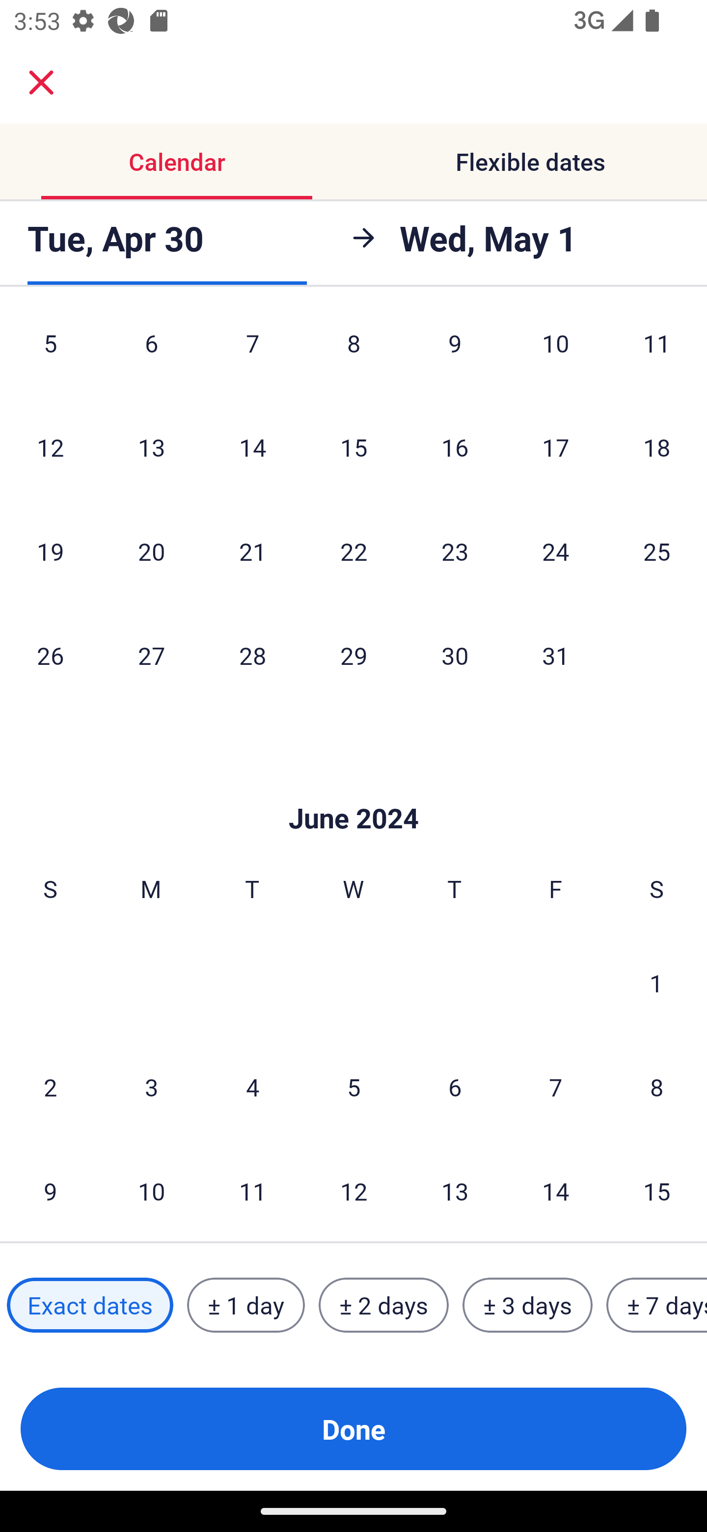  I want to click on 27 Monday, May 27, 2024, so click(151, 656).